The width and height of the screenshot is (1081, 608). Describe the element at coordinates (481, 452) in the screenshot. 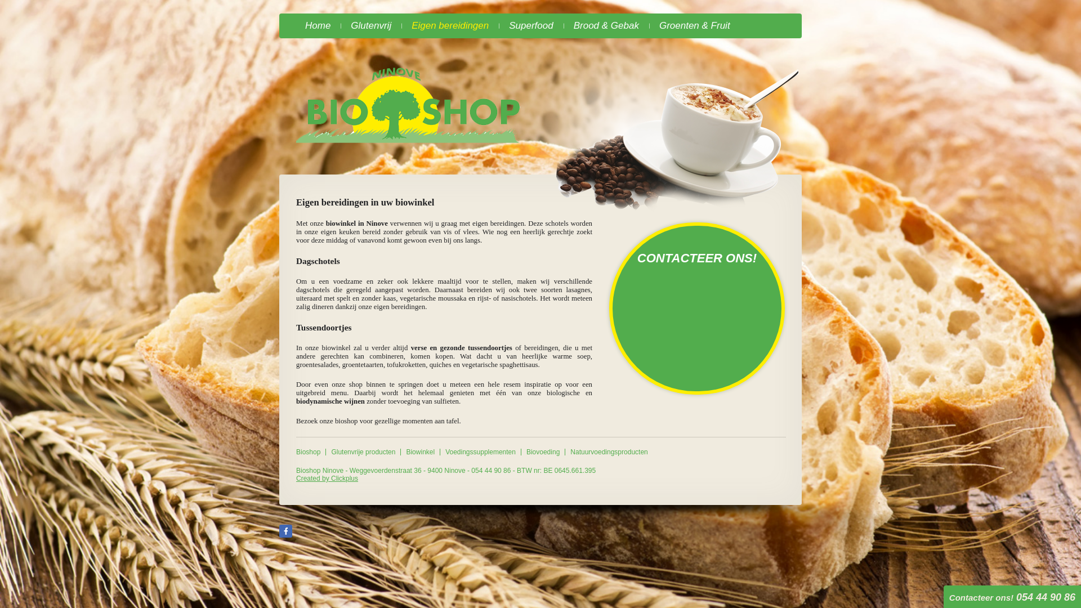

I see `Voedingssupplementen` at that location.